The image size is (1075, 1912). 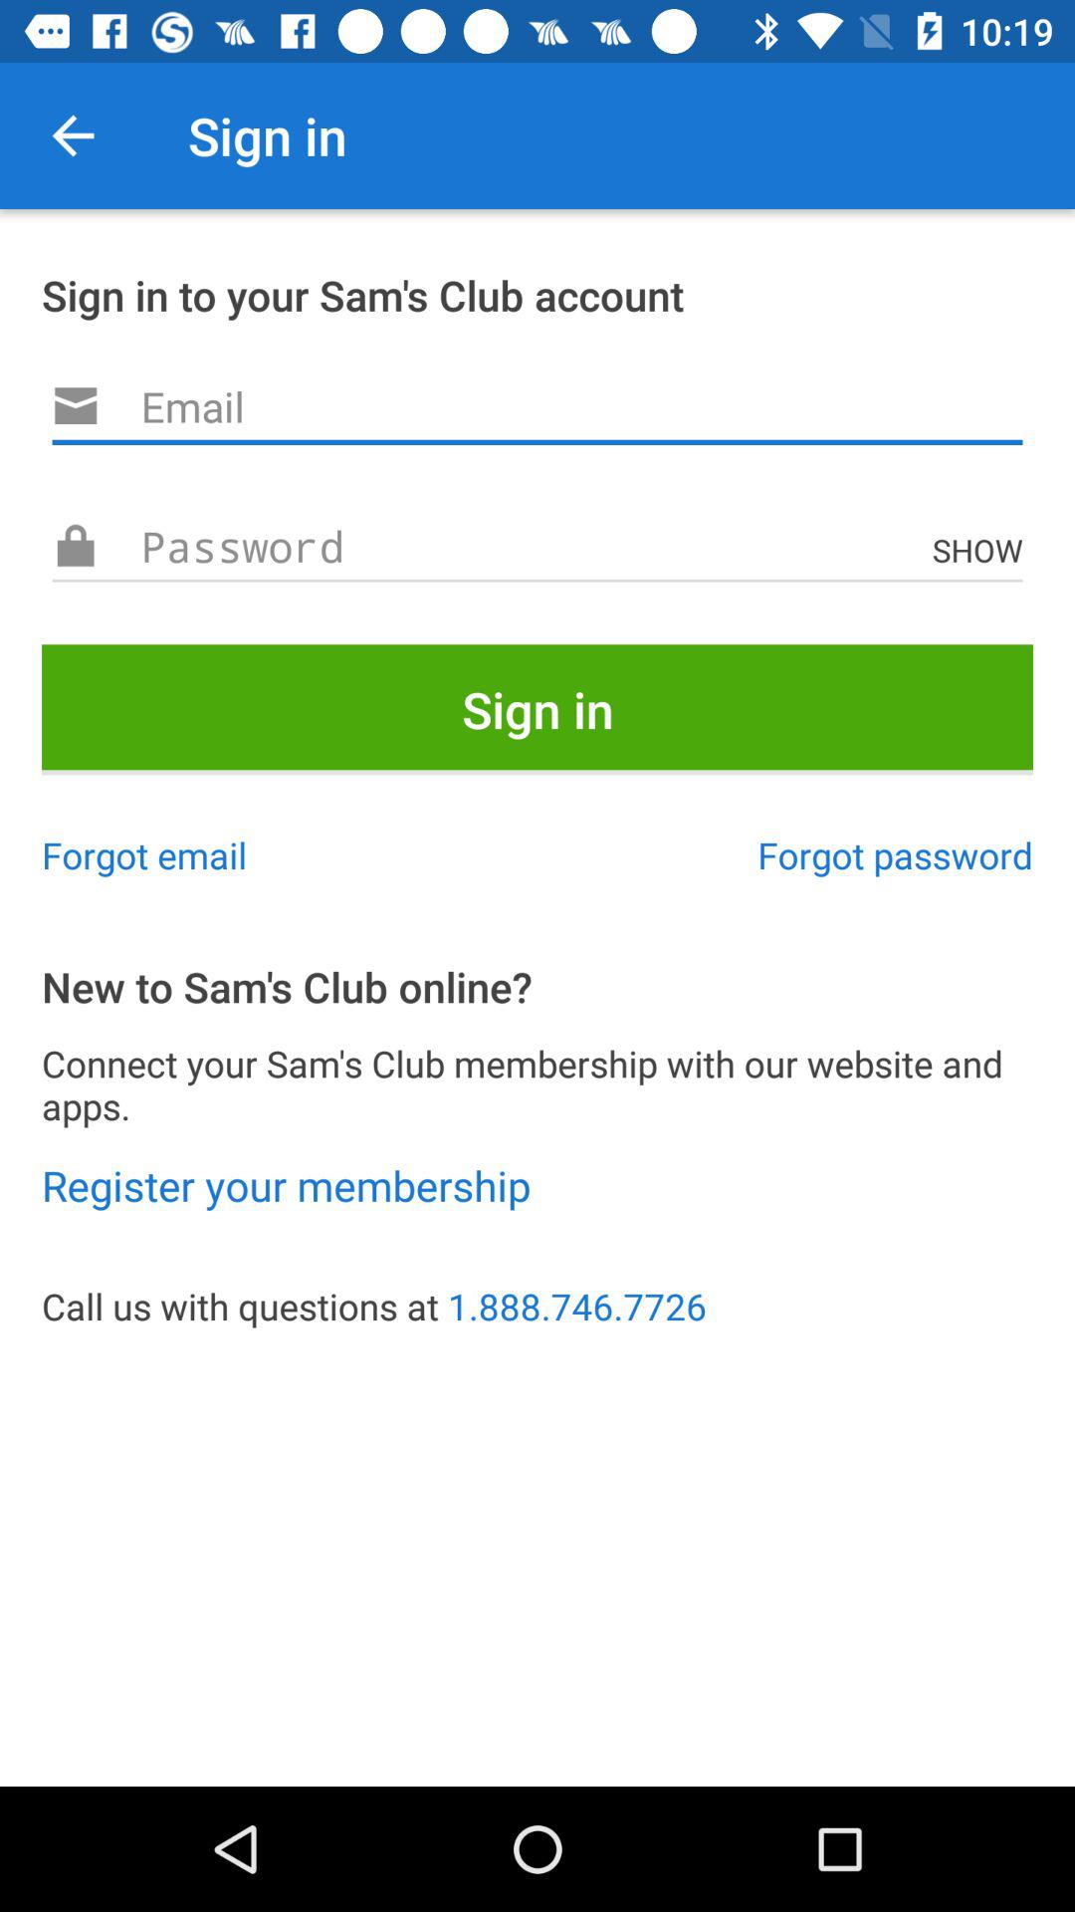 What do you see at coordinates (73, 135) in the screenshot?
I see `press the icon above sign in to icon` at bounding box center [73, 135].